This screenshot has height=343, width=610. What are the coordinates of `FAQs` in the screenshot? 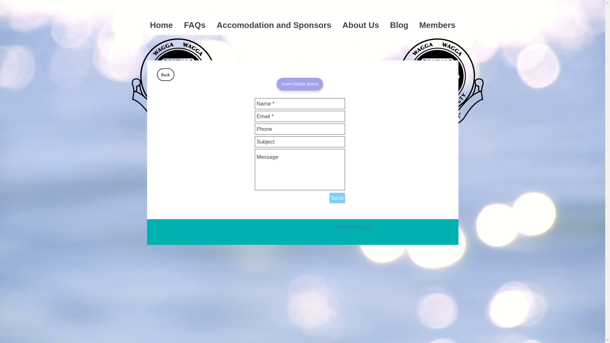 It's located at (195, 27).